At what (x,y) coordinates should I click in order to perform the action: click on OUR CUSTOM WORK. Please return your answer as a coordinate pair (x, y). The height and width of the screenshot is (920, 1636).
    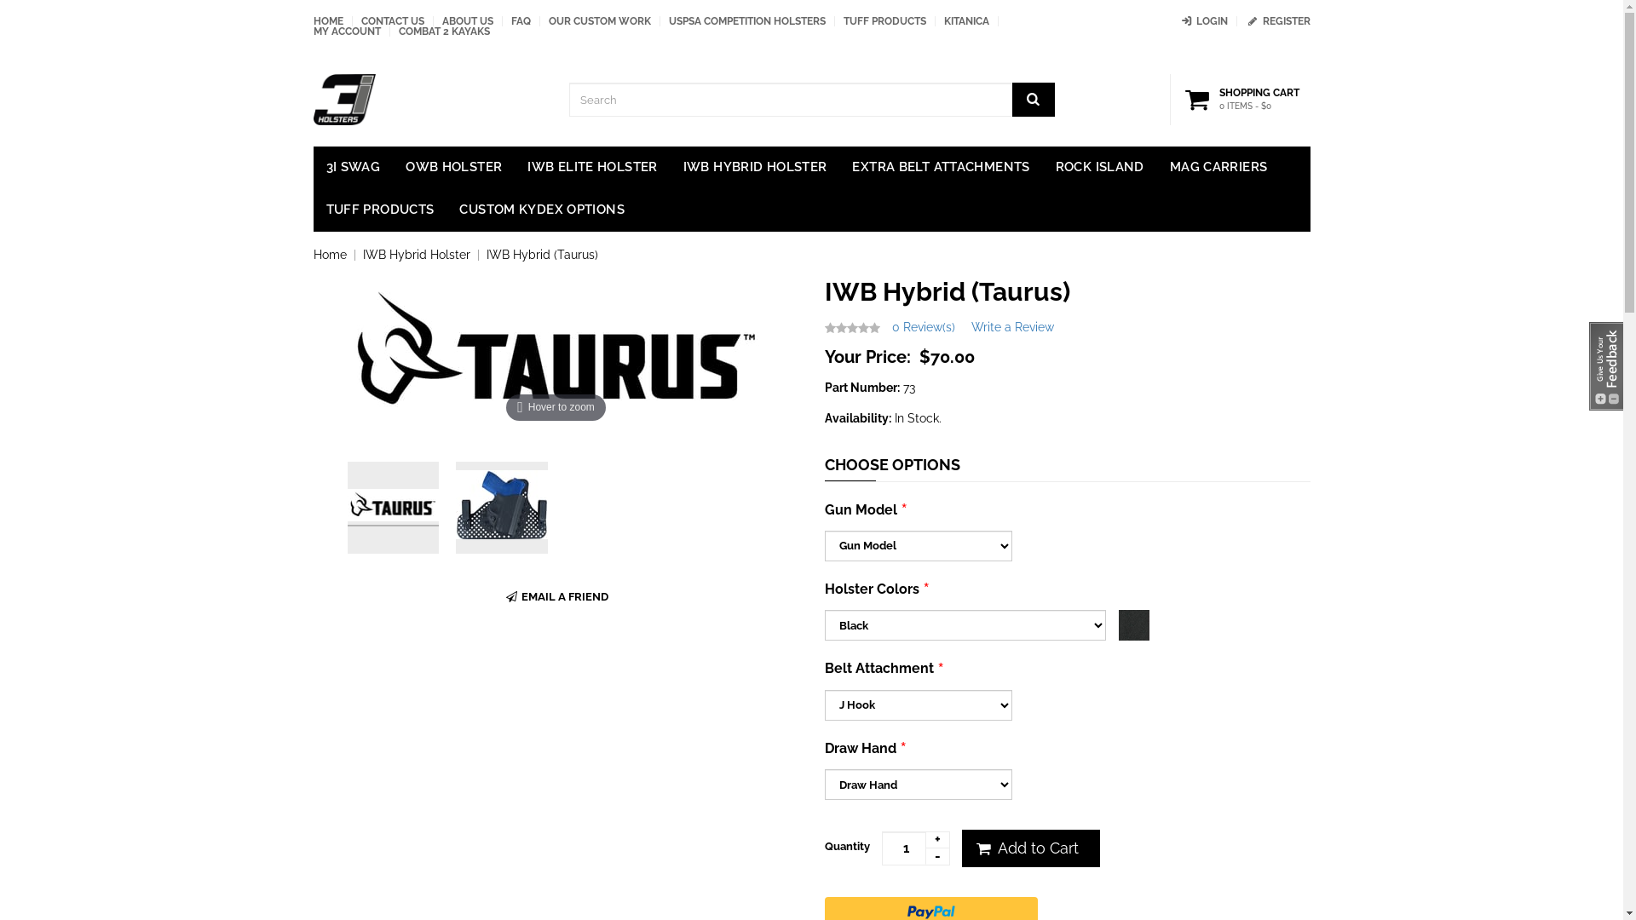
    Looking at the image, I should click on (600, 21).